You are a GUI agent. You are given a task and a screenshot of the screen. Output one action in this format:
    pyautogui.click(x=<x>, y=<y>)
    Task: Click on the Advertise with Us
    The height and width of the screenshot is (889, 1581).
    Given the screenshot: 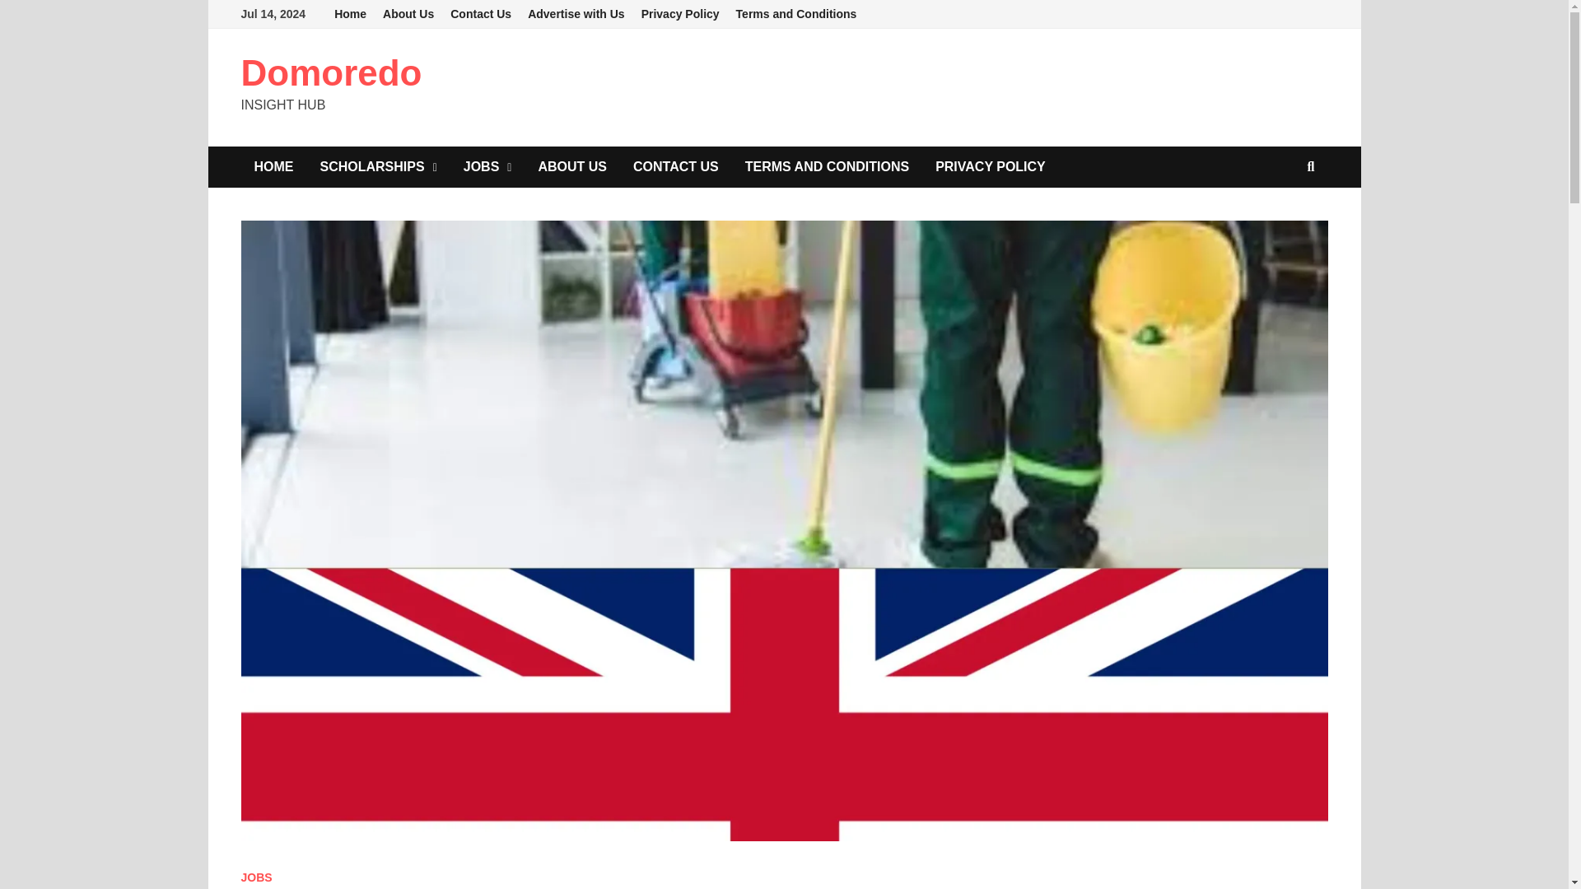 What is the action you would take?
    pyautogui.click(x=576, y=14)
    